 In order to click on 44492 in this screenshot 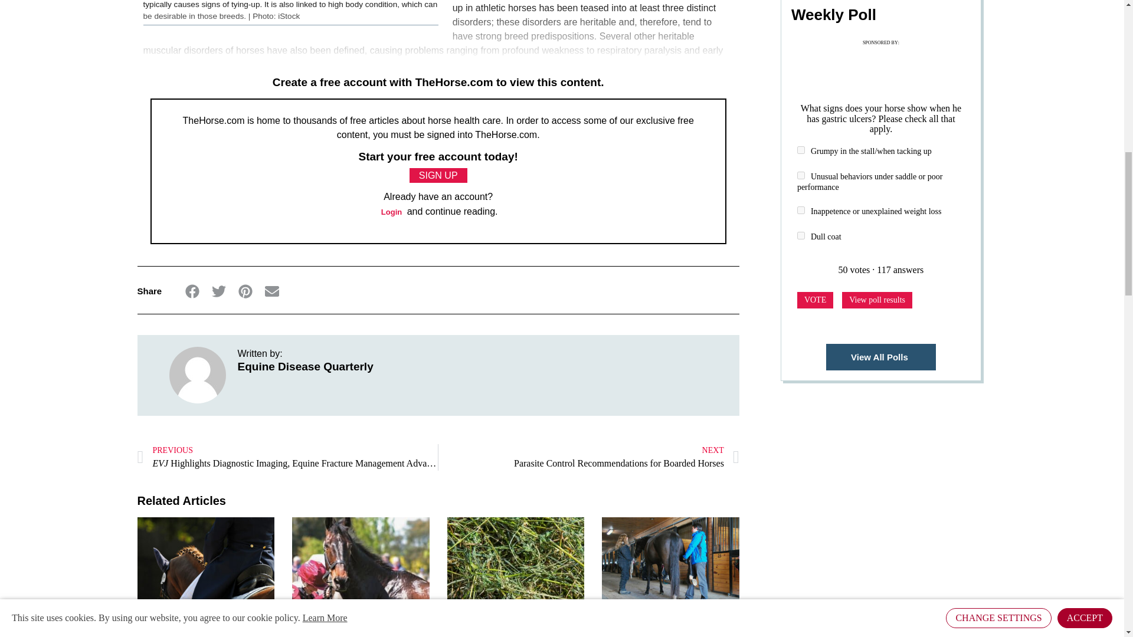, I will do `click(801, 175)`.